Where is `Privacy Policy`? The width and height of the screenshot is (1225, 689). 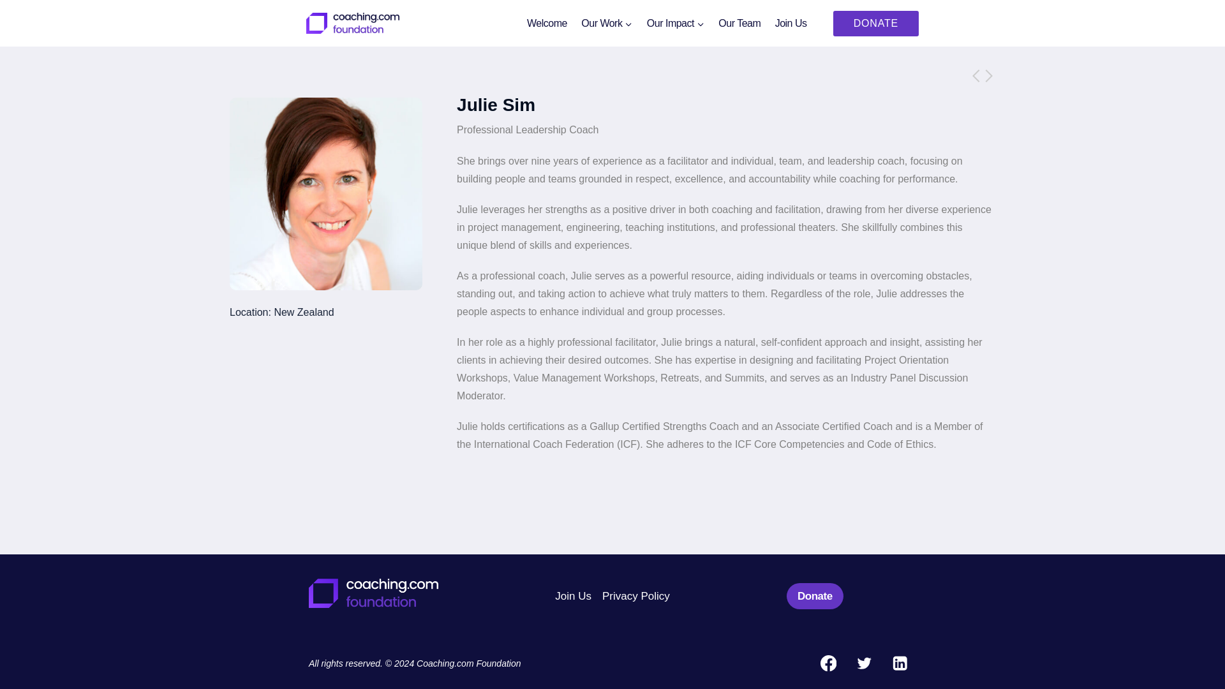 Privacy Policy is located at coordinates (635, 596).